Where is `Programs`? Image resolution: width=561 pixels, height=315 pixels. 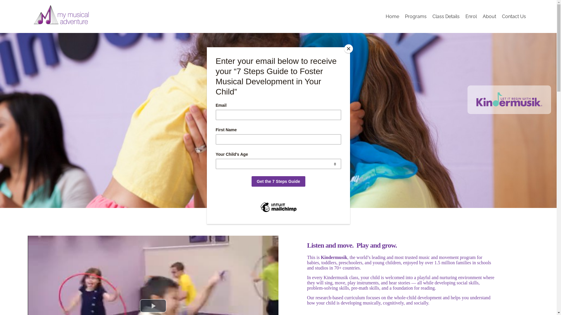
Programs is located at coordinates (416, 16).